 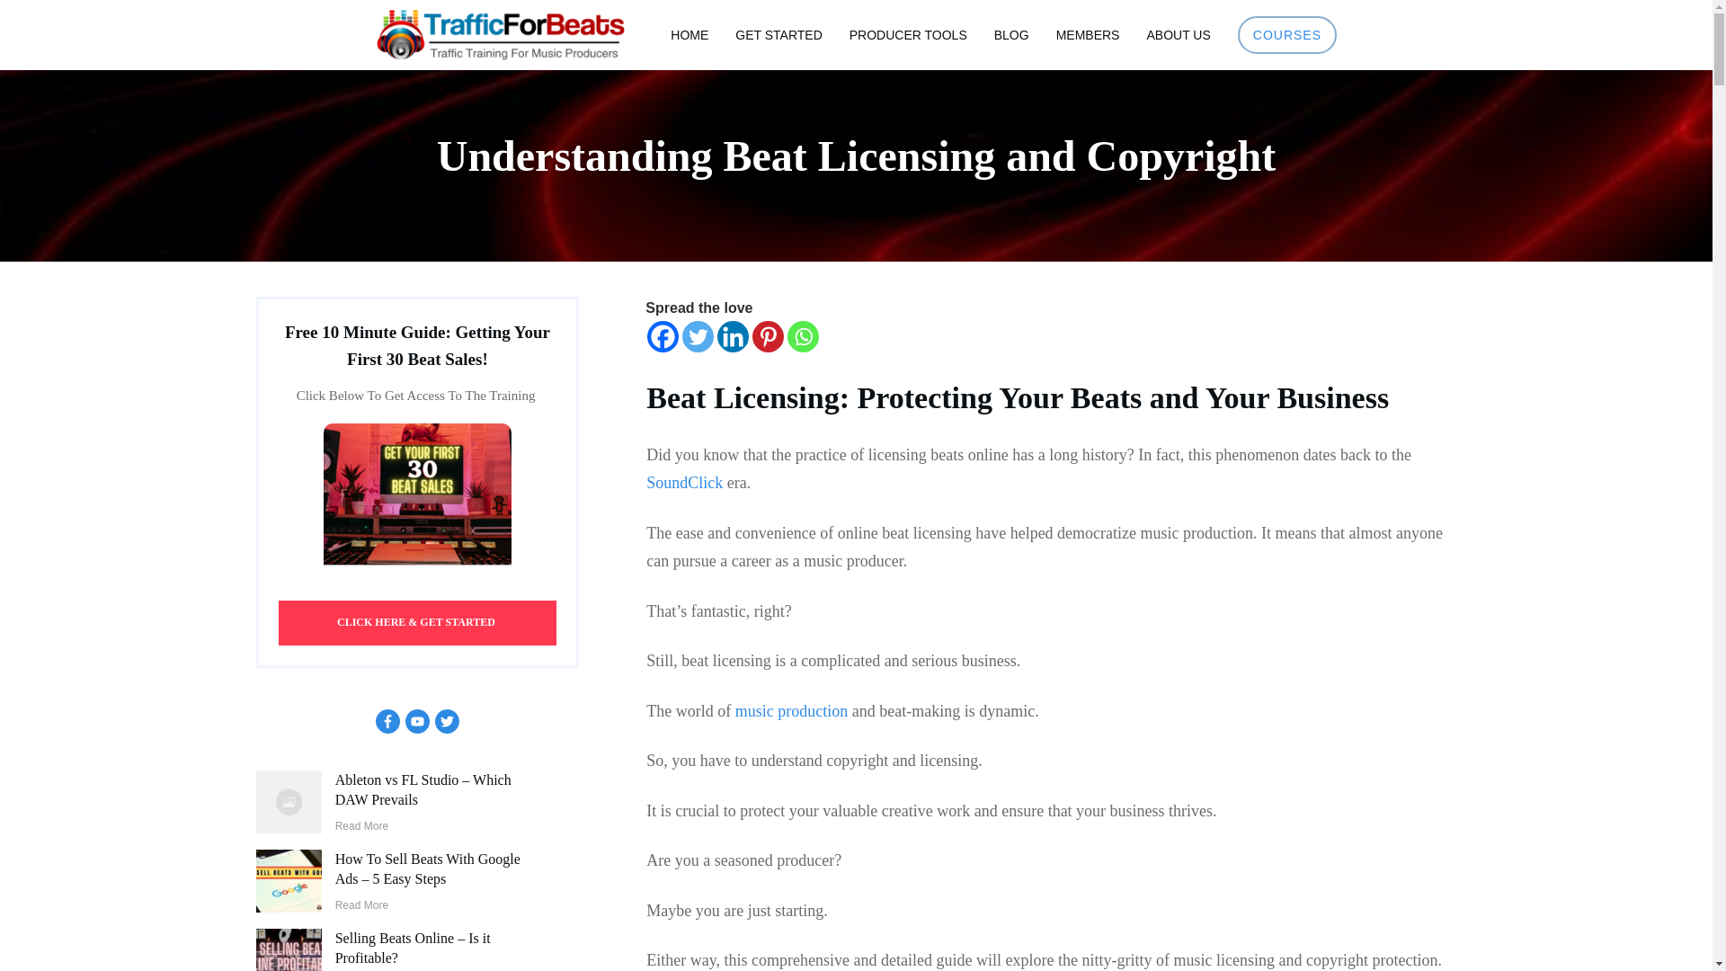 What do you see at coordinates (684, 482) in the screenshot?
I see `SoundClick` at bounding box center [684, 482].